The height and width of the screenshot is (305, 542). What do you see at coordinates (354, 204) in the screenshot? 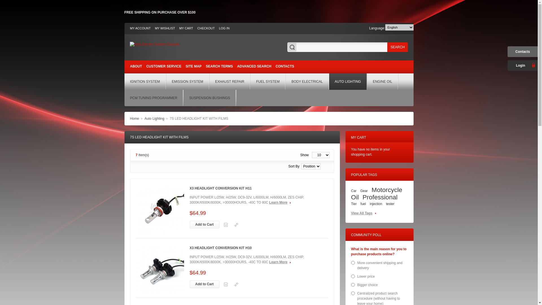
I see `Tier` at bounding box center [354, 204].